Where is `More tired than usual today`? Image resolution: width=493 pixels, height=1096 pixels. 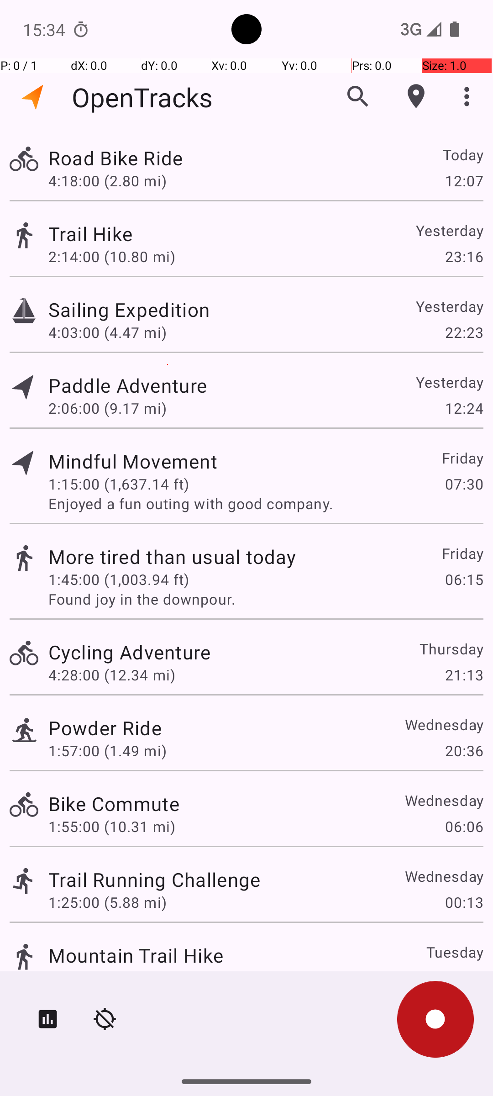 More tired than usual today is located at coordinates (172, 556).